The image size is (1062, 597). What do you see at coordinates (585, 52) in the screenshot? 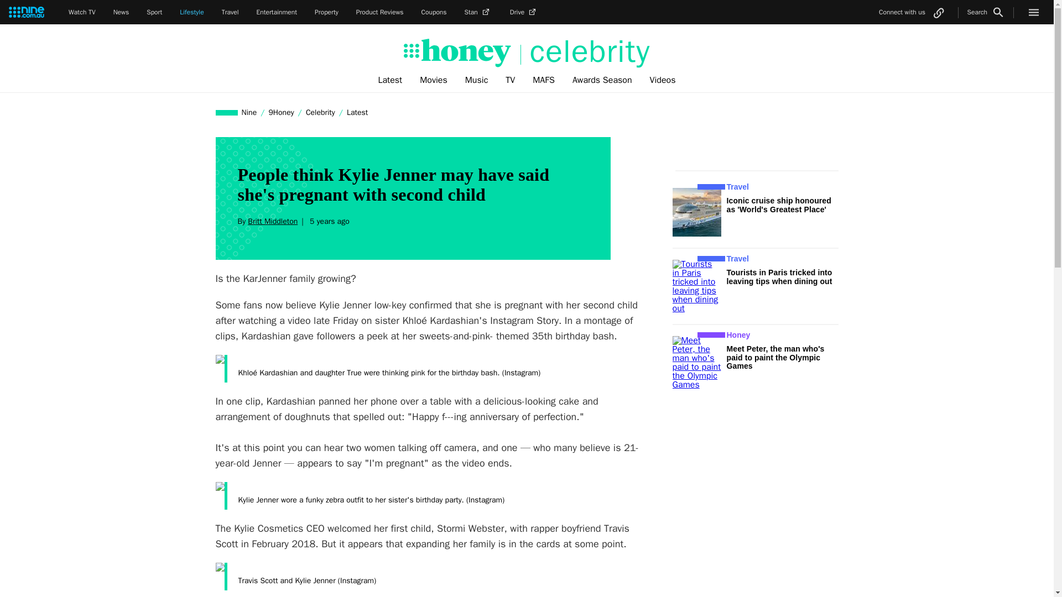
I see `celebrity` at bounding box center [585, 52].